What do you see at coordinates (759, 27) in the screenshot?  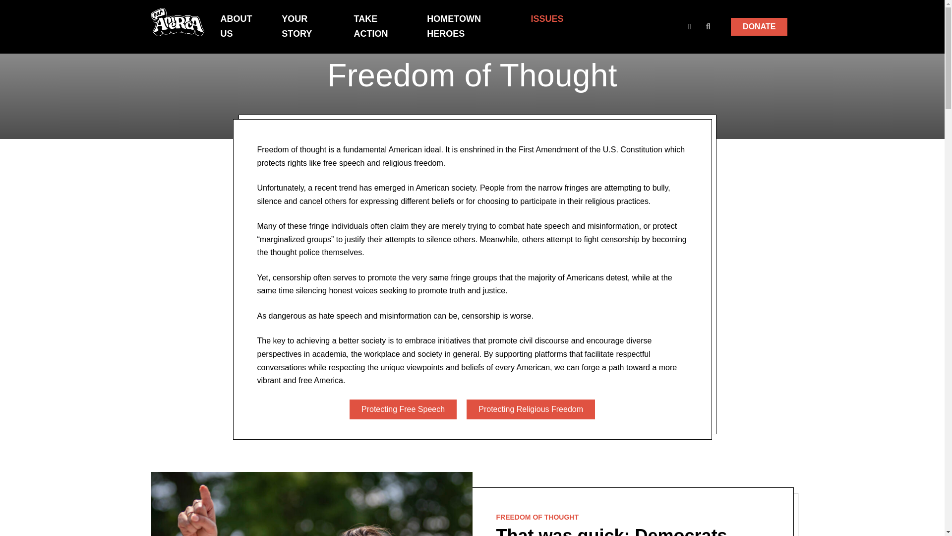 I see `DONATE` at bounding box center [759, 27].